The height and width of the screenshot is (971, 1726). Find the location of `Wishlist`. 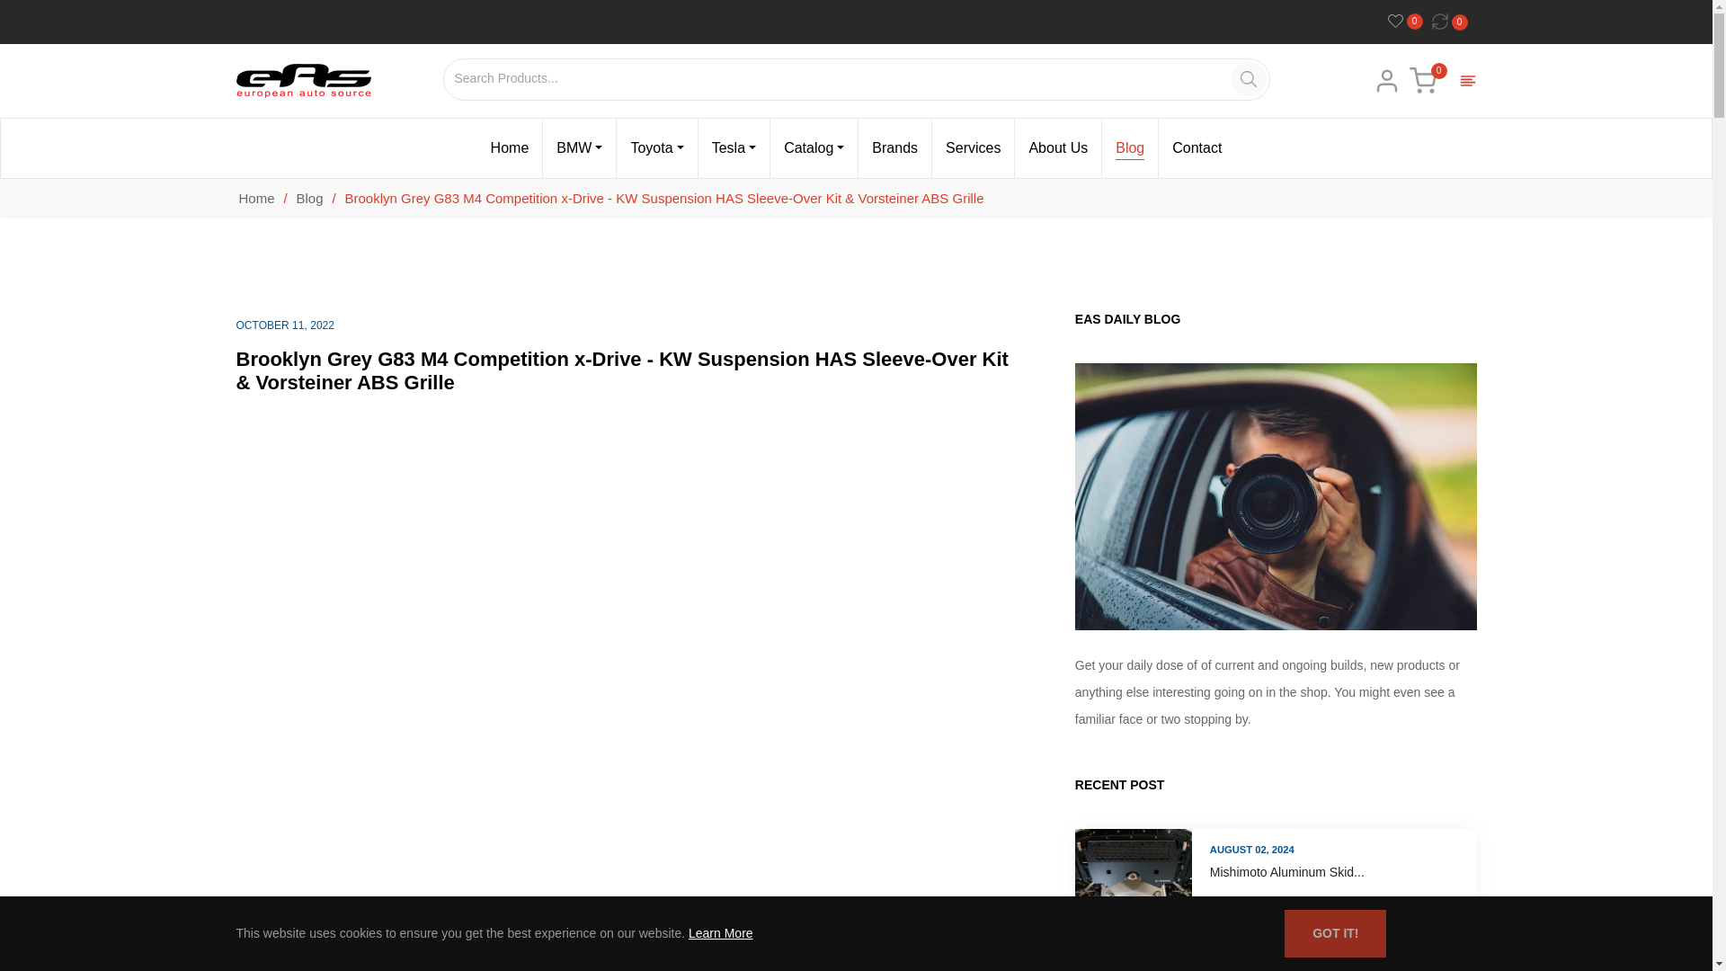

Wishlist is located at coordinates (1410, 22).